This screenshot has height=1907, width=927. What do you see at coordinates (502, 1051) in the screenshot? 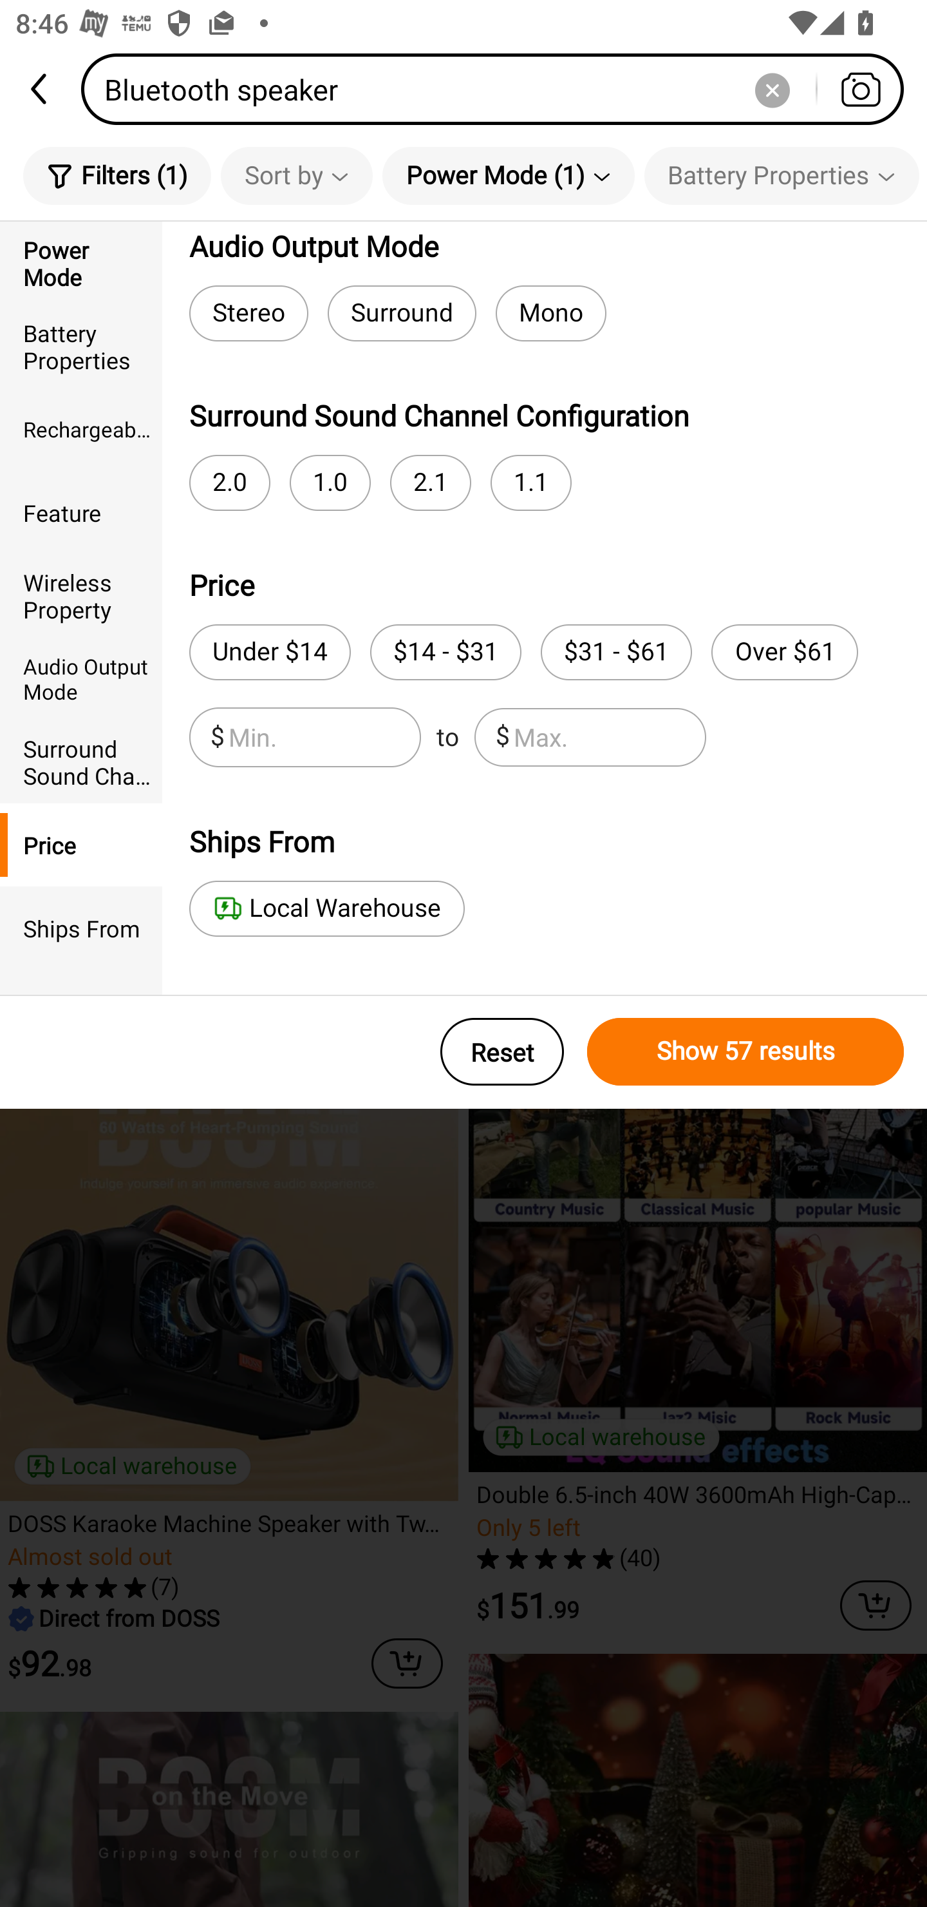
I see `Reset` at bounding box center [502, 1051].